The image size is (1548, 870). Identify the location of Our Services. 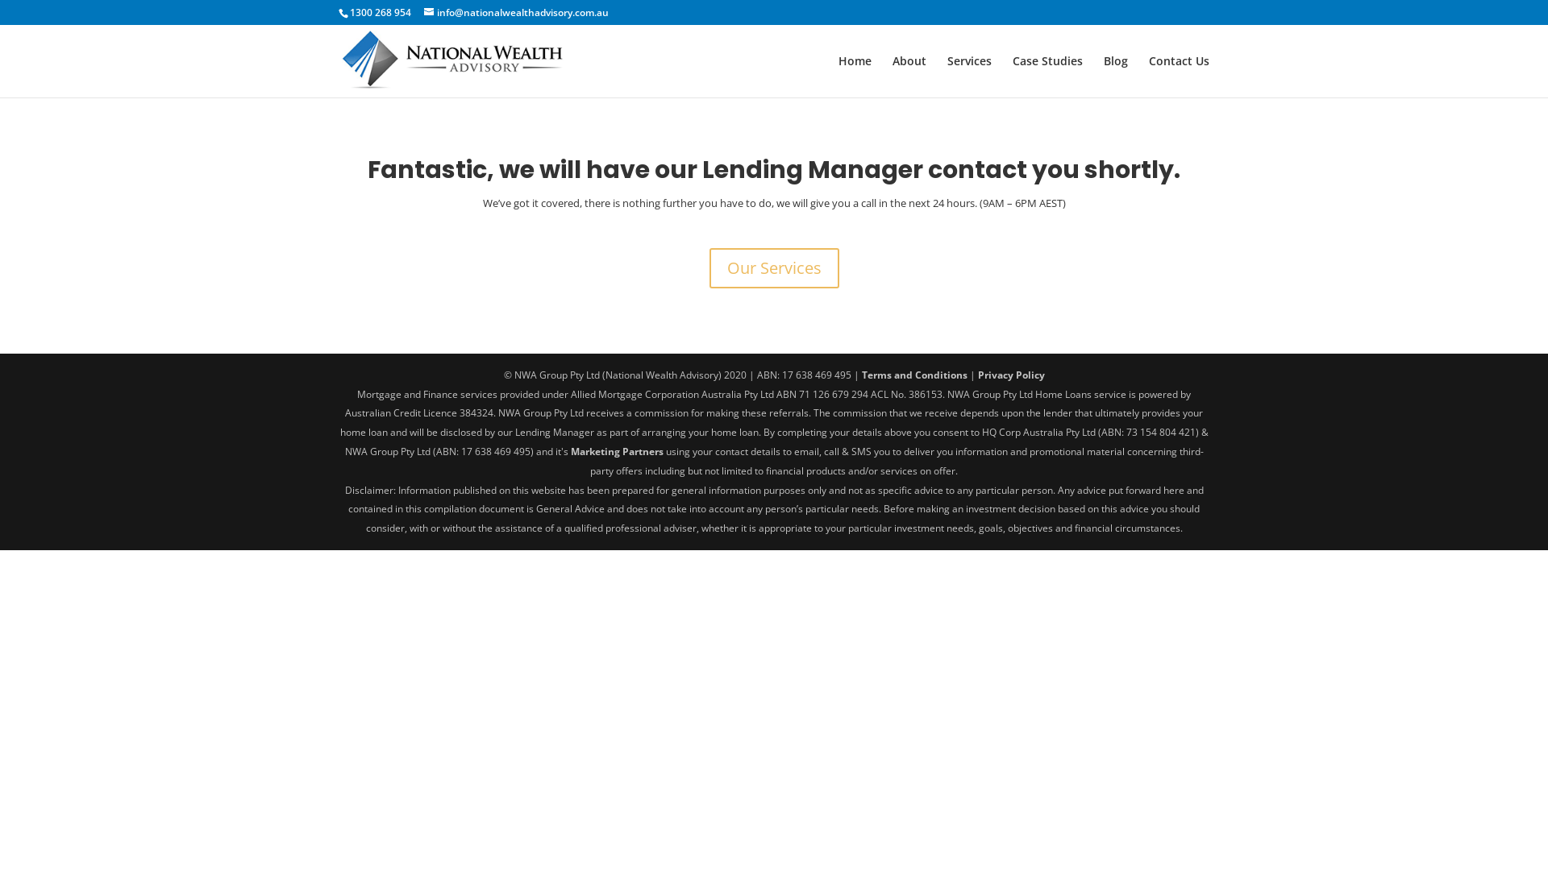
(774, 268).